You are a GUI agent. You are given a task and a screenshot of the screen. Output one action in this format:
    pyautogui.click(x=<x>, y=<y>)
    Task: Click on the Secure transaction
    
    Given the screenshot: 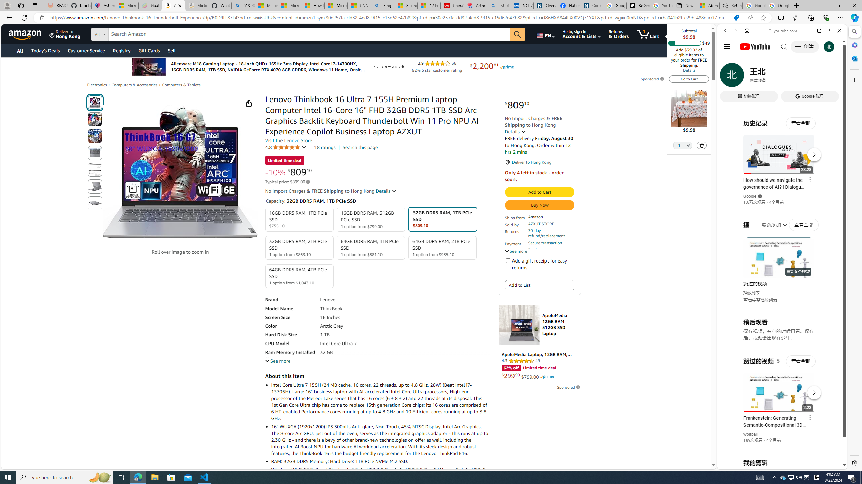 What is the action you would take?
    pyautogui.click(x=545, y=243)
    